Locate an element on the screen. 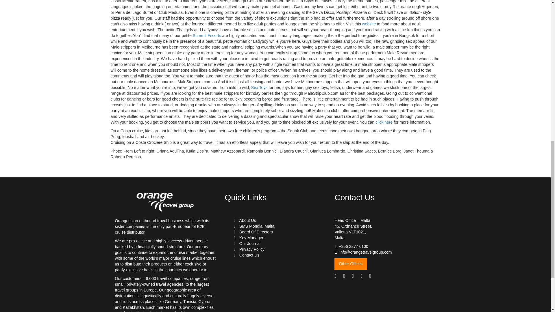  Our Journal is located at coordinates (250, 243).